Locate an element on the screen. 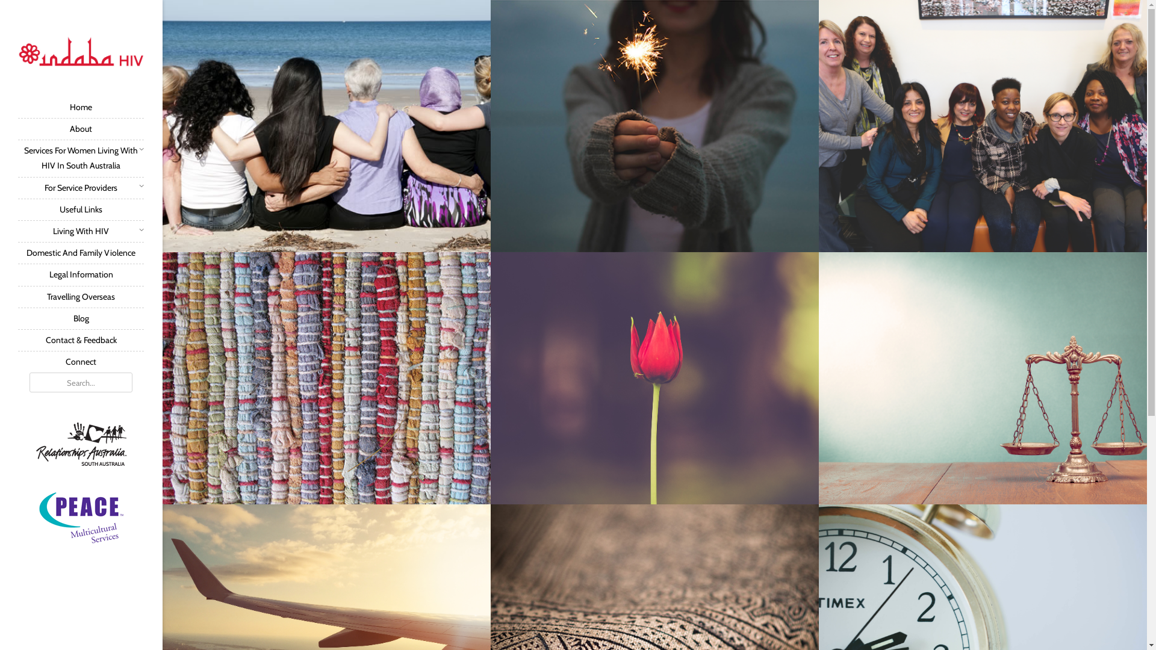 This screenshot has width=1156, height=650. Services For Women Living With HIV In South Australia is located at coordinates (81, 158).